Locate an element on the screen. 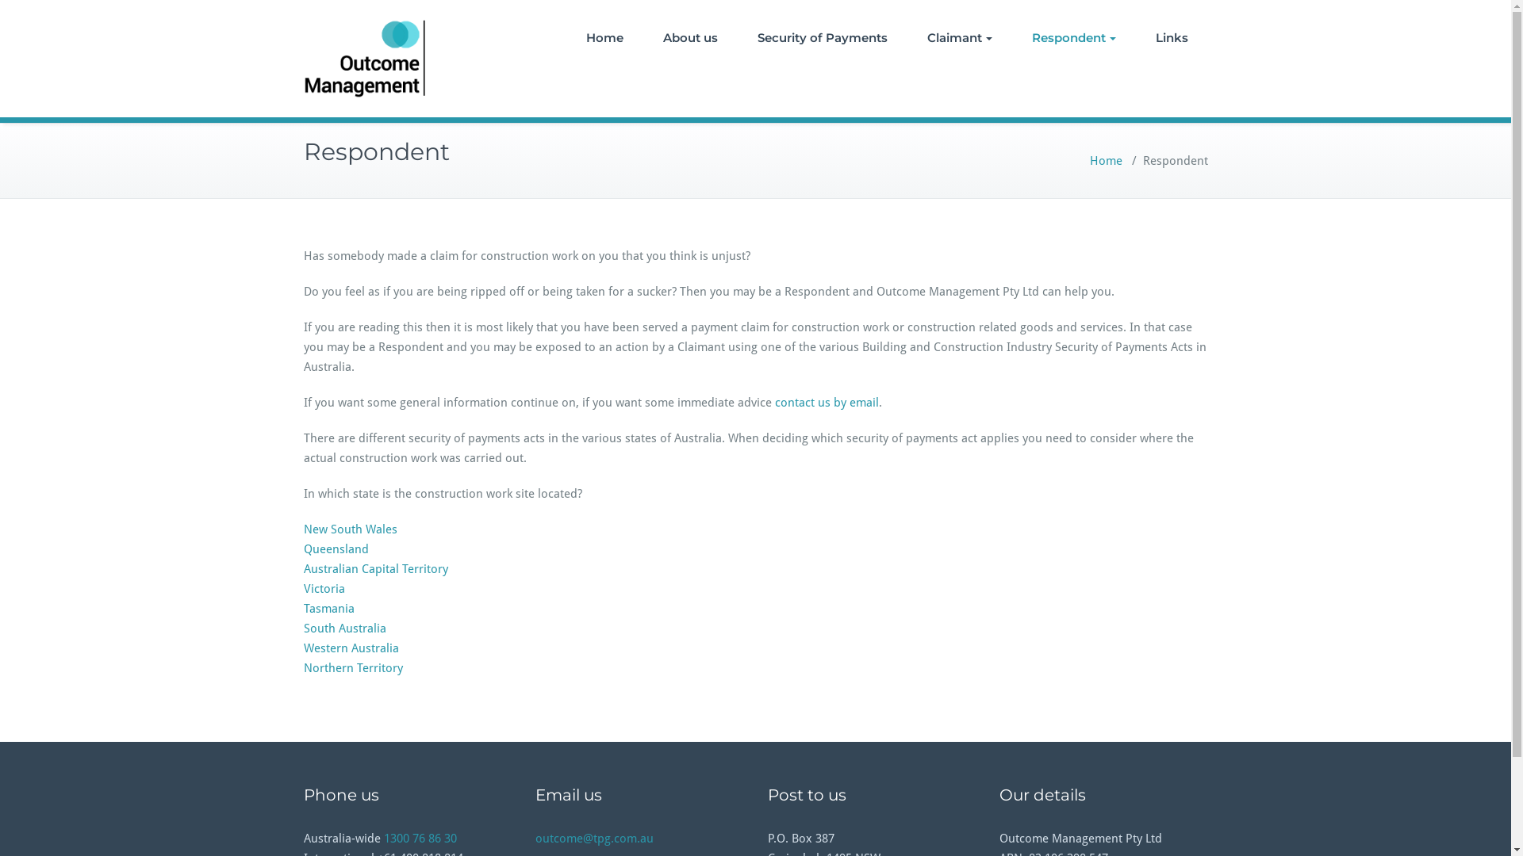 This screenshot has width=1523, height=856. Australian Capital Territory is located at coordinates (375, 569).